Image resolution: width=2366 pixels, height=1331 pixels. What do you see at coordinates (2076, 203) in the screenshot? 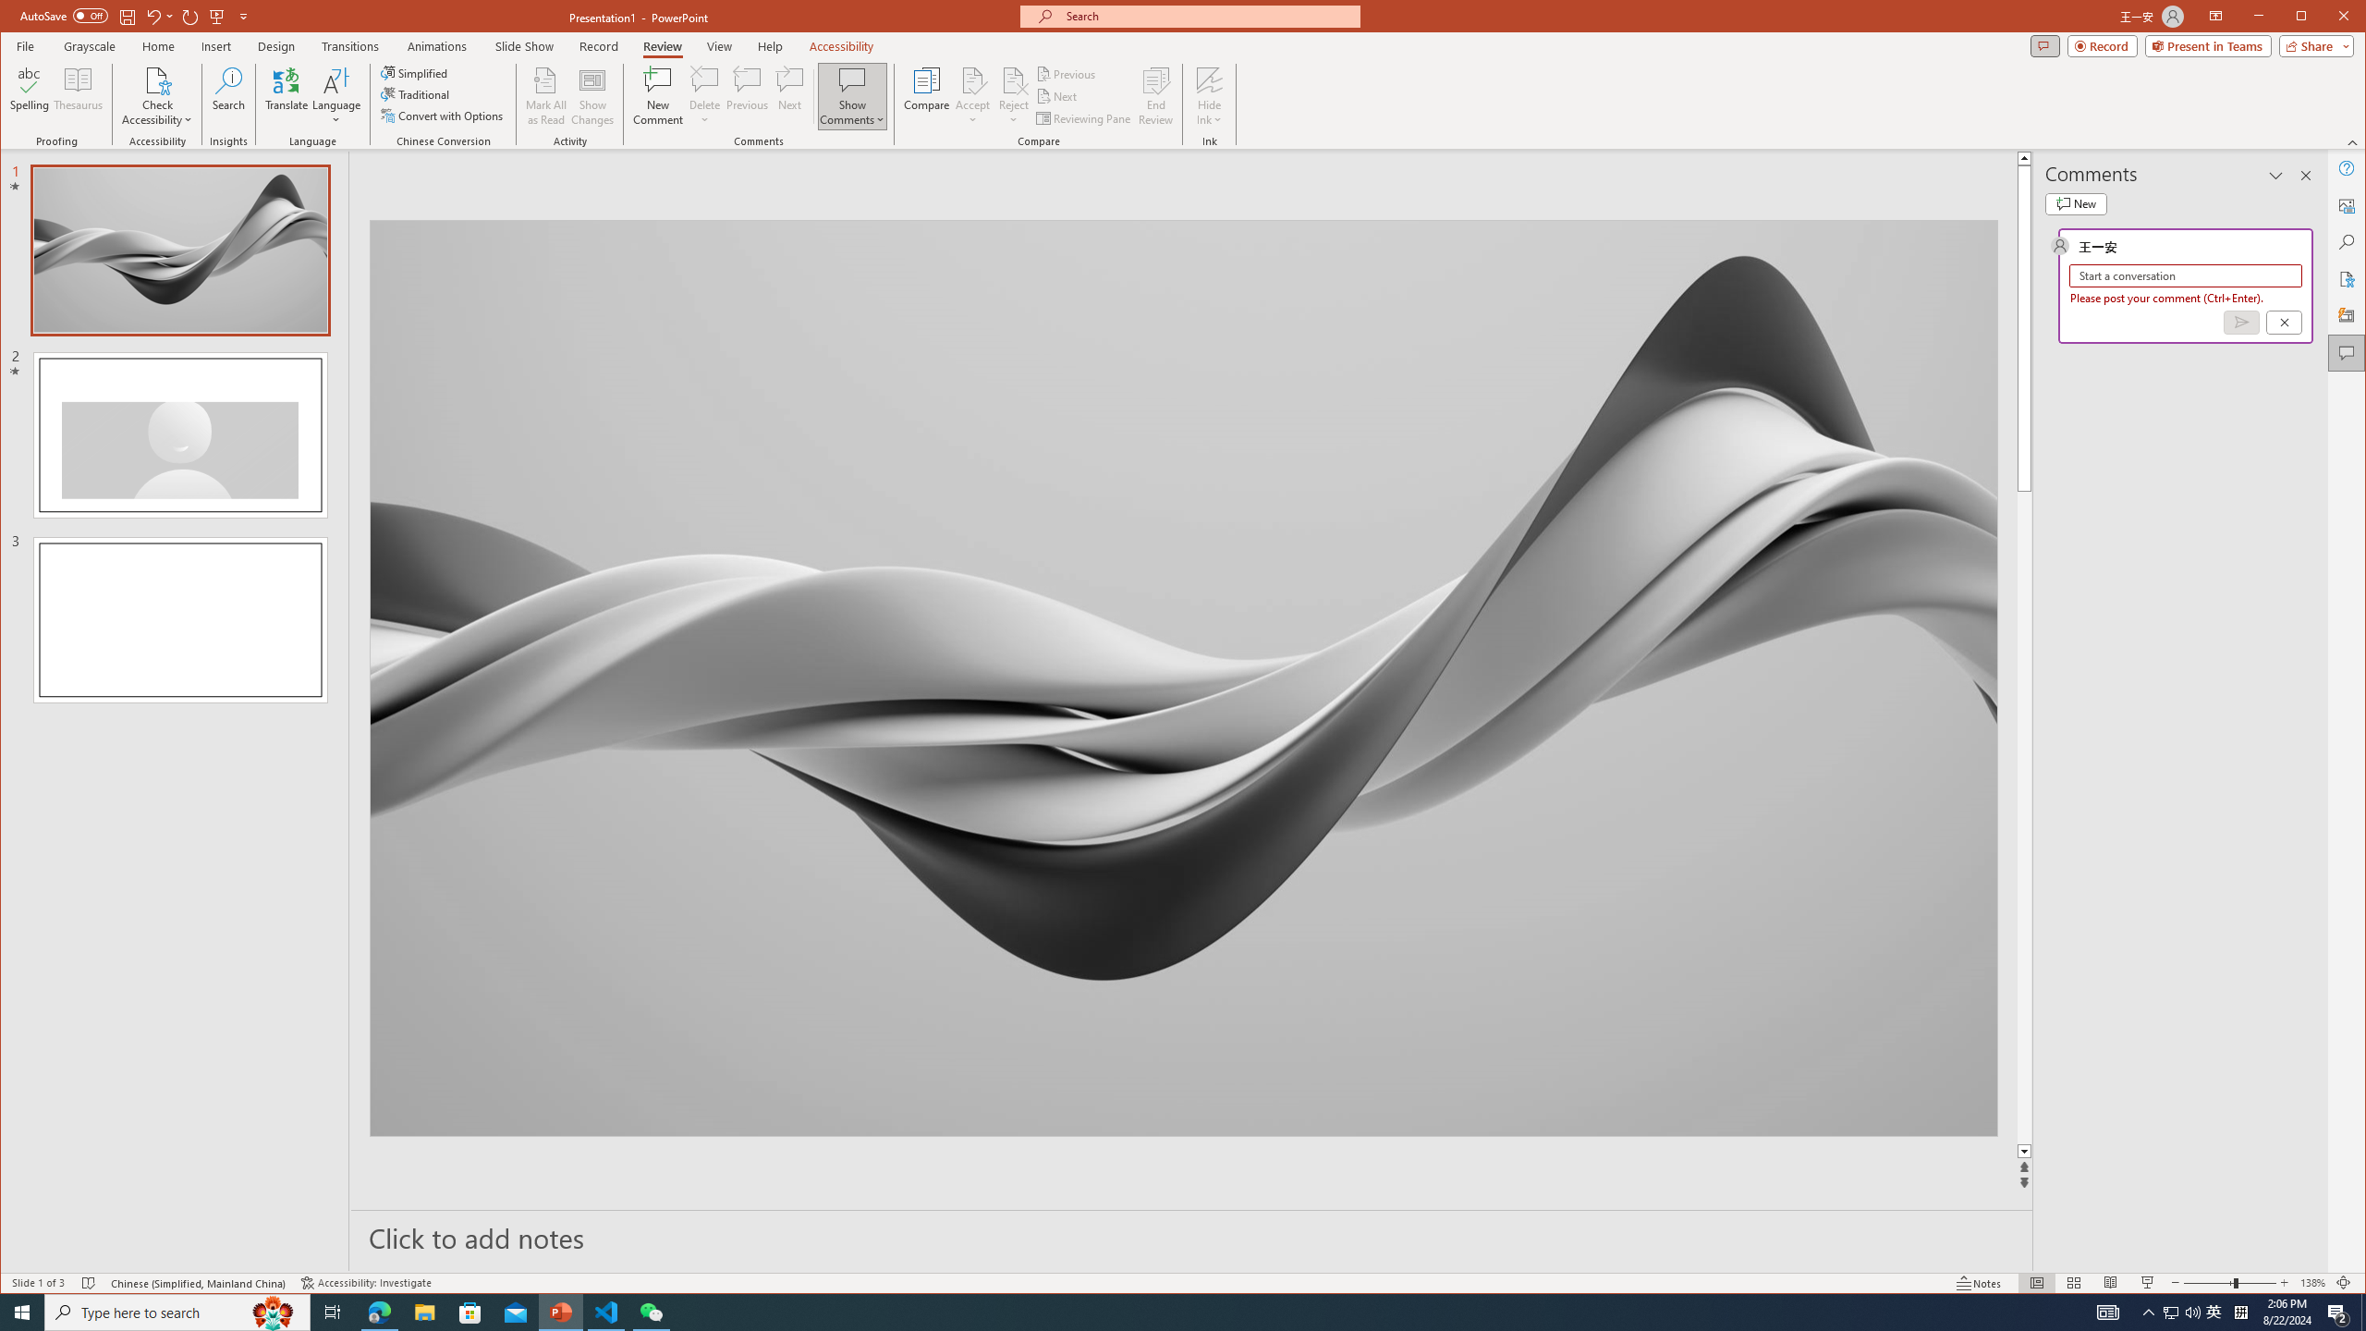
I see `New comment` at bounding box center [2076, 203].